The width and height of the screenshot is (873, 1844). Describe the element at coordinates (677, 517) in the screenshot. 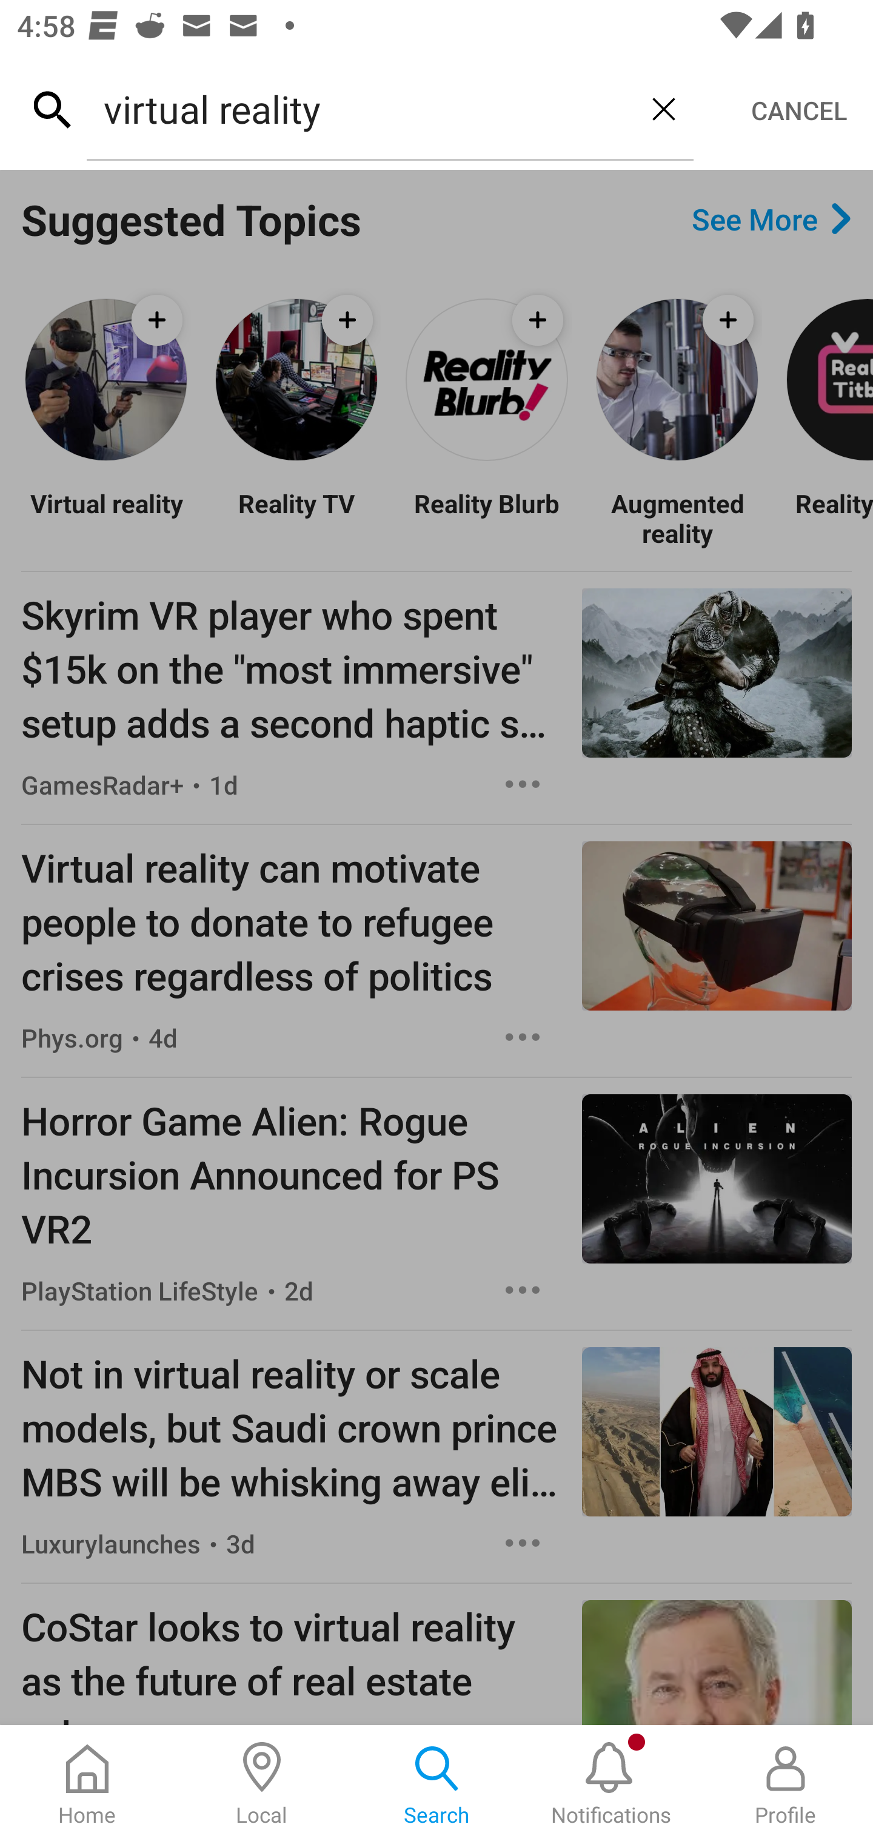

I see `Augmented reality` at that location.